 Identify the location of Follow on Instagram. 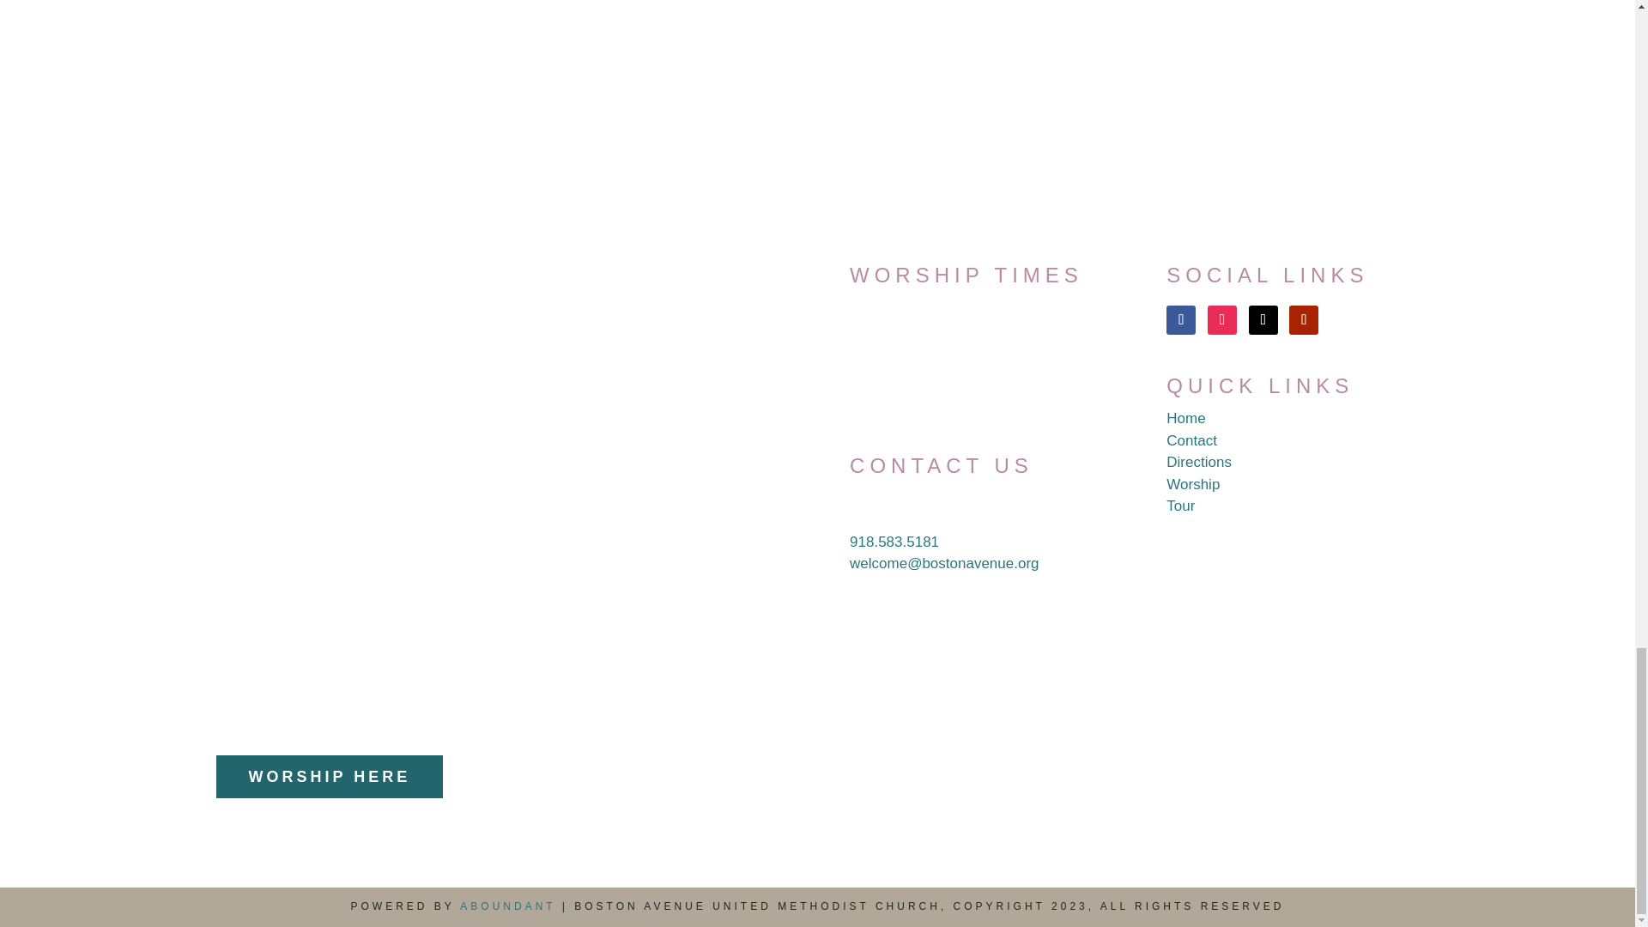
(1222, 319).